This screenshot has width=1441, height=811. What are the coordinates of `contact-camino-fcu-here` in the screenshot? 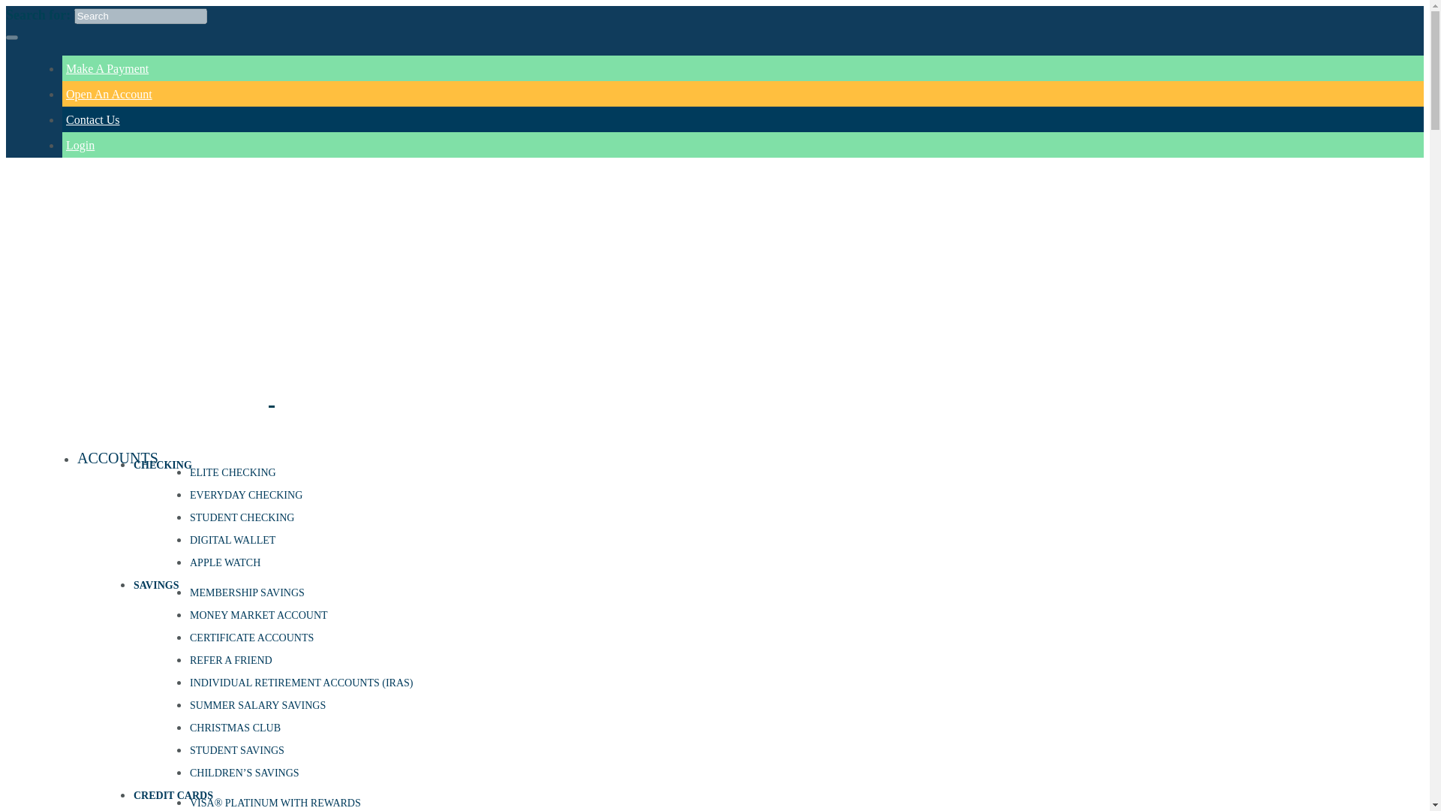 It's located at (1345, 85).